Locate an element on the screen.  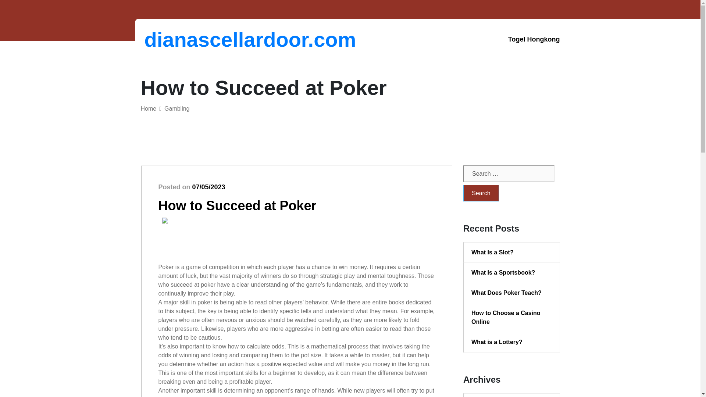
What is a Lottery? is located at coordinates (512, 342).